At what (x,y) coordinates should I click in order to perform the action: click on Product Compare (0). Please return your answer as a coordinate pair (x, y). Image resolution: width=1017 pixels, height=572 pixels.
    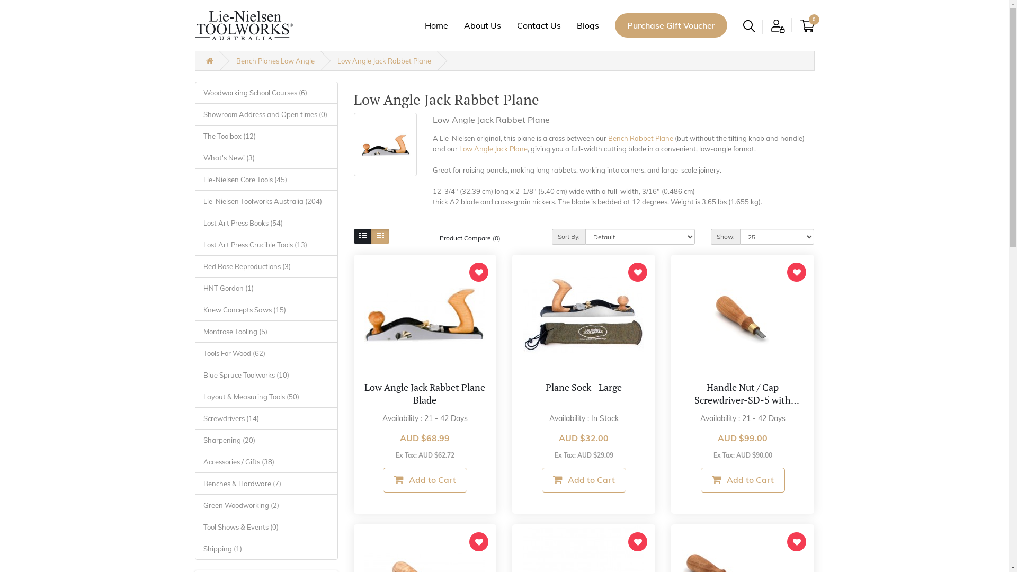
    Looking at the image, I should click on (470, 238).